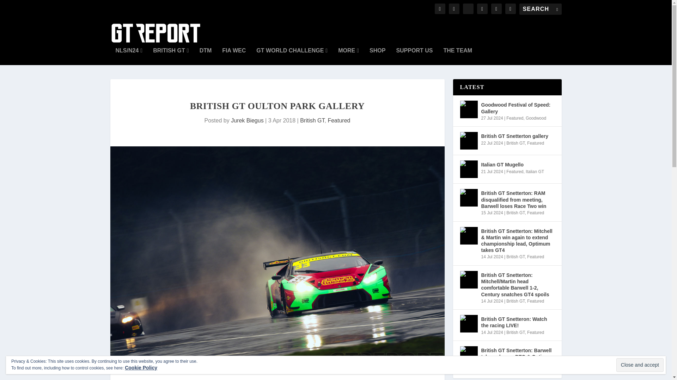  Describe the element at coordinates (233, 56) in the screenshot. I see `FIA WEC` at that location.